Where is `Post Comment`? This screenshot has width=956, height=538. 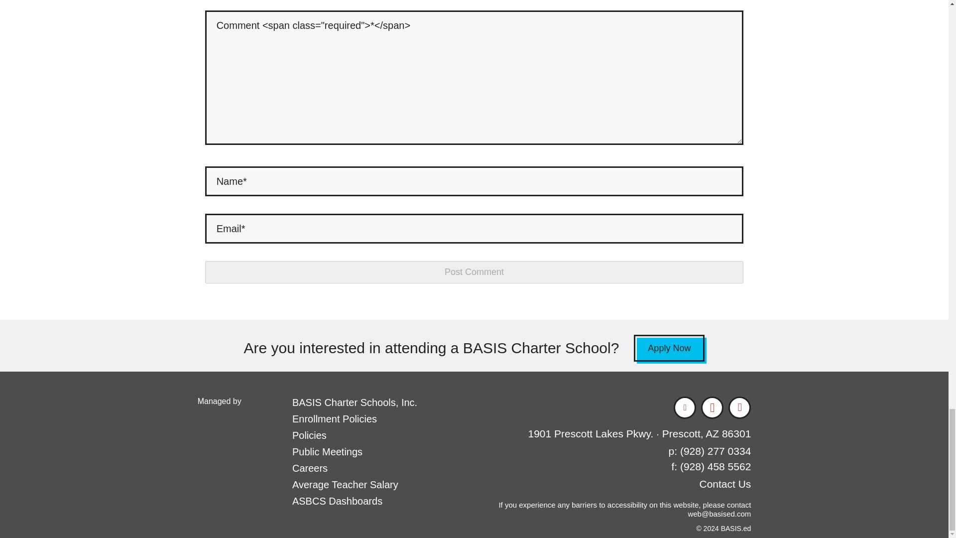
Post Comment is located at coordinates (474, 272).